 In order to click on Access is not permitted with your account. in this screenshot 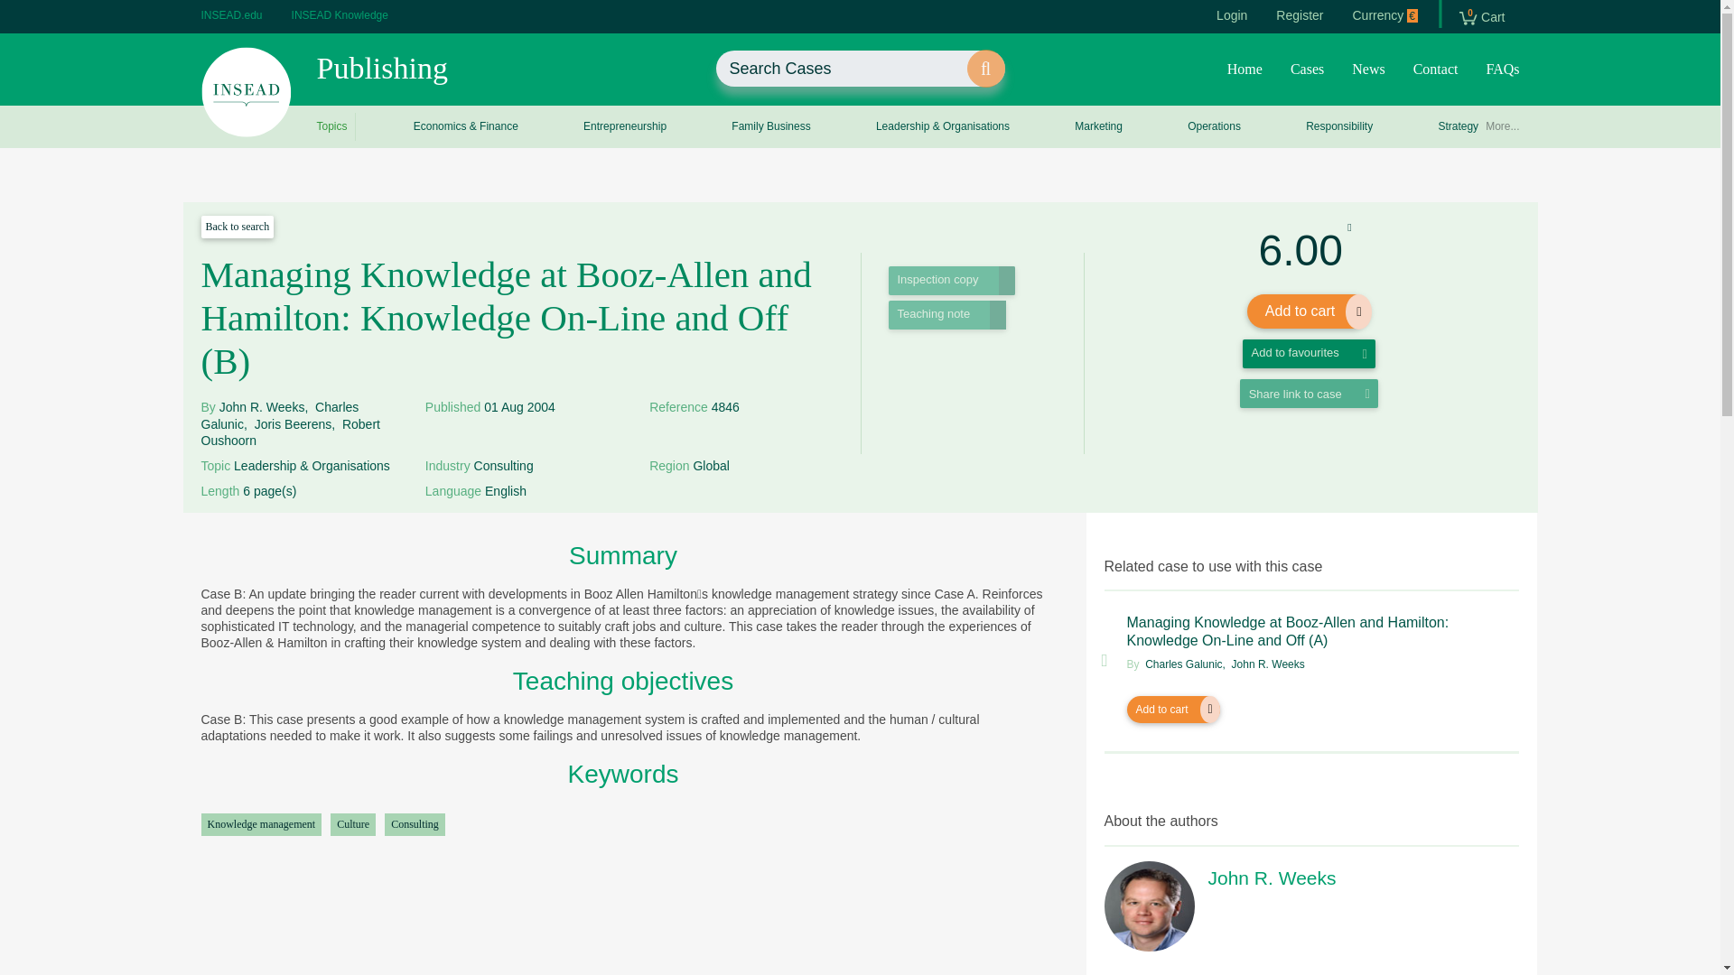, I will do `click(1436, 70)`.